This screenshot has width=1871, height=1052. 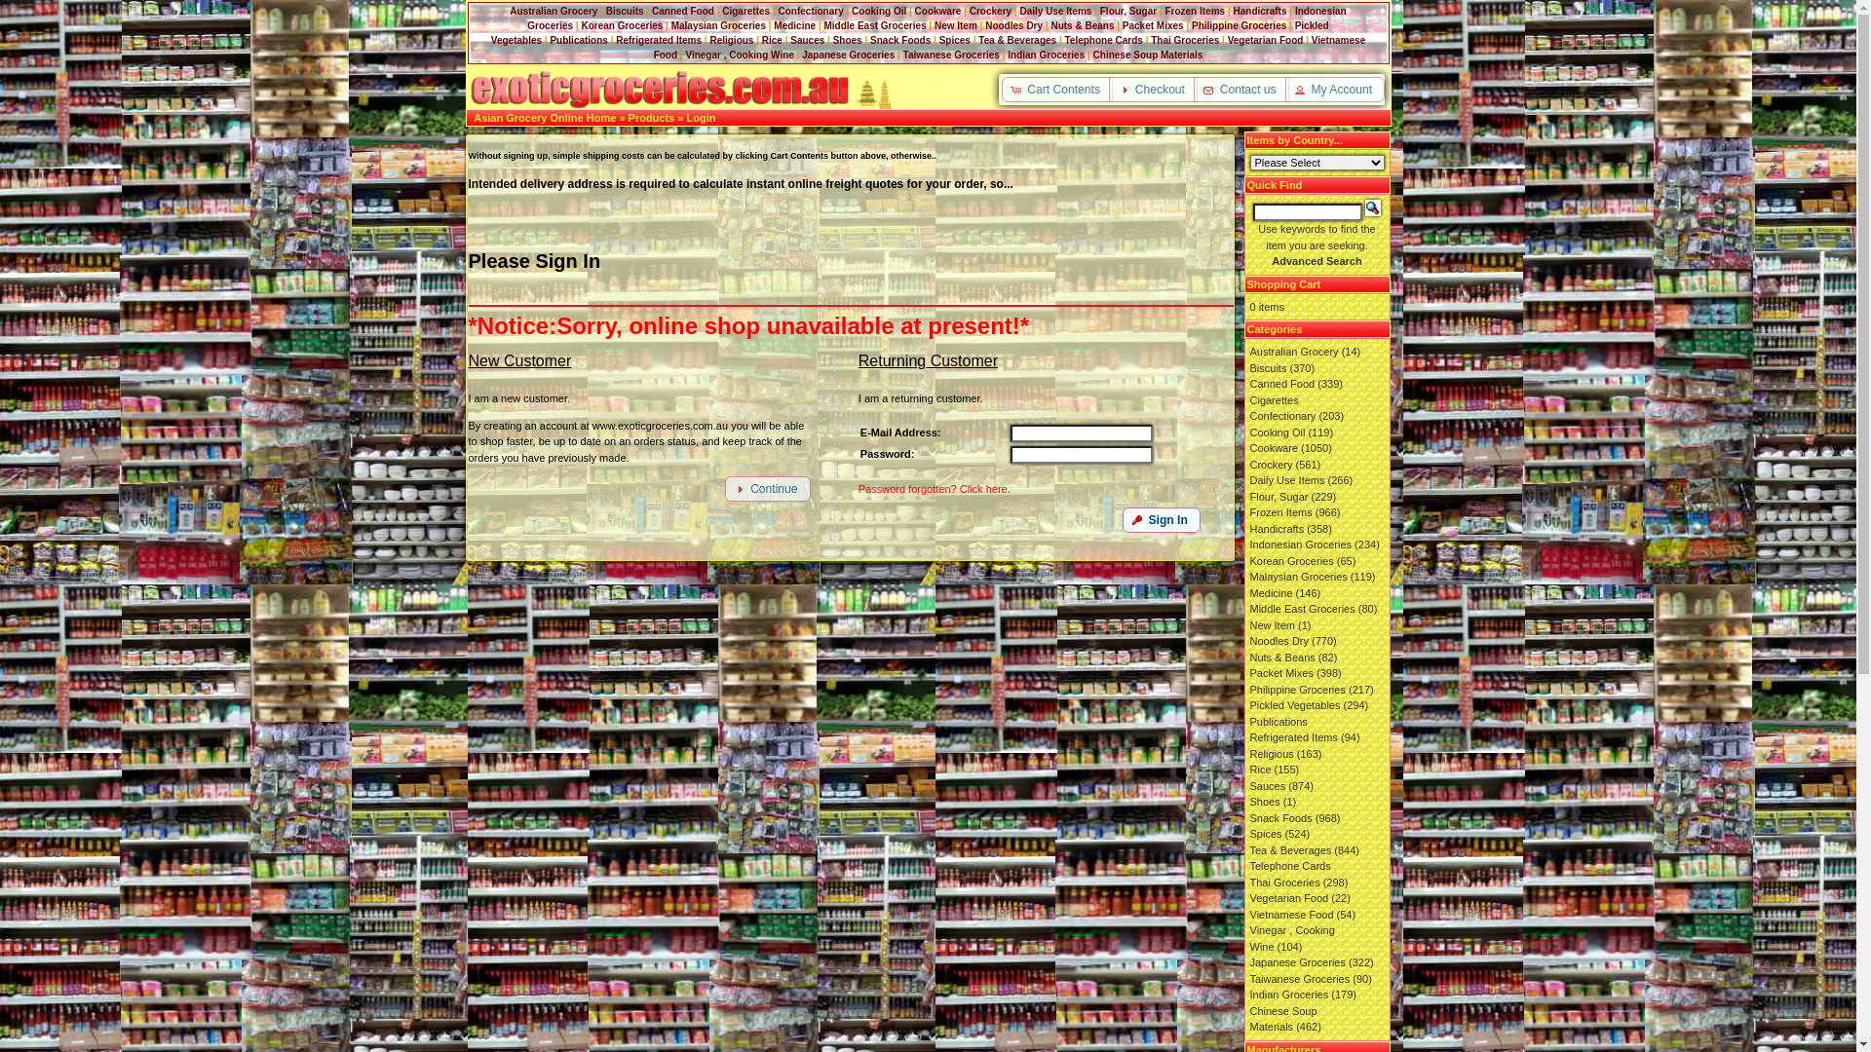 What do you see at coordinates (768, 489) in the screenshot?
I see `Continue` at bounding box center [768, 489].